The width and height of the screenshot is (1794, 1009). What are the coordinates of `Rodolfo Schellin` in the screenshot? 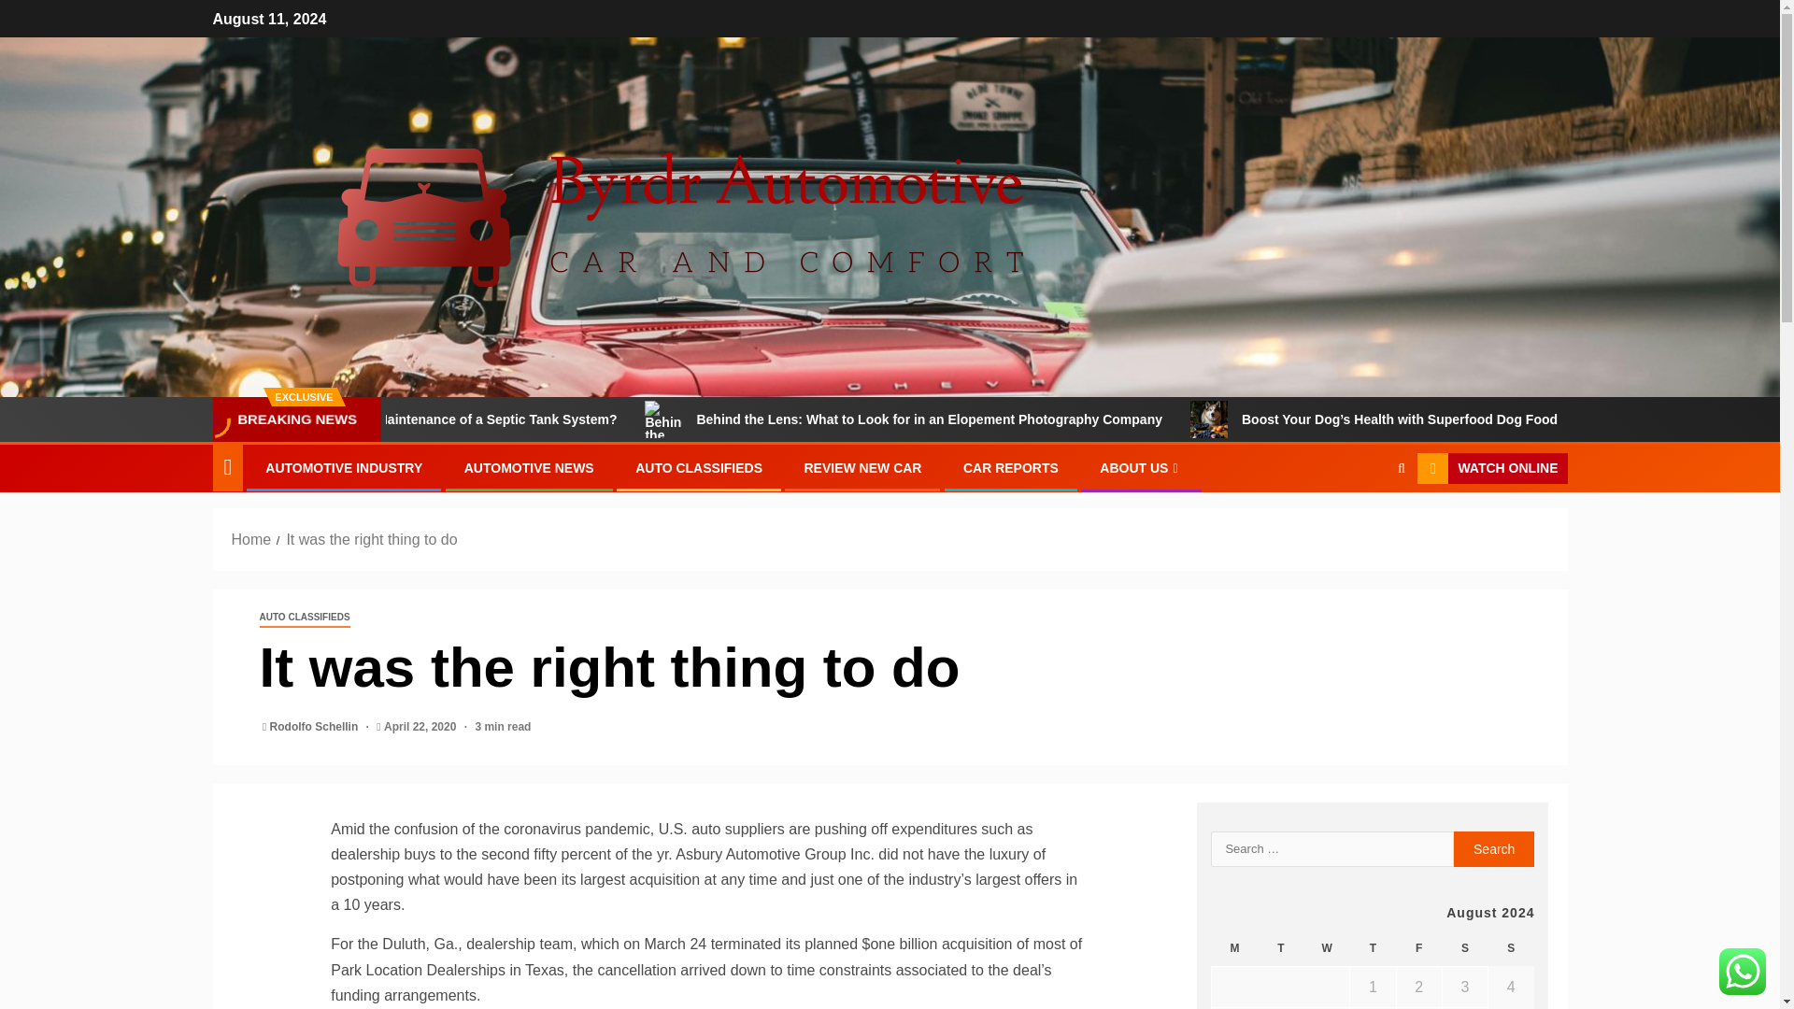 It's located at (316, 727).